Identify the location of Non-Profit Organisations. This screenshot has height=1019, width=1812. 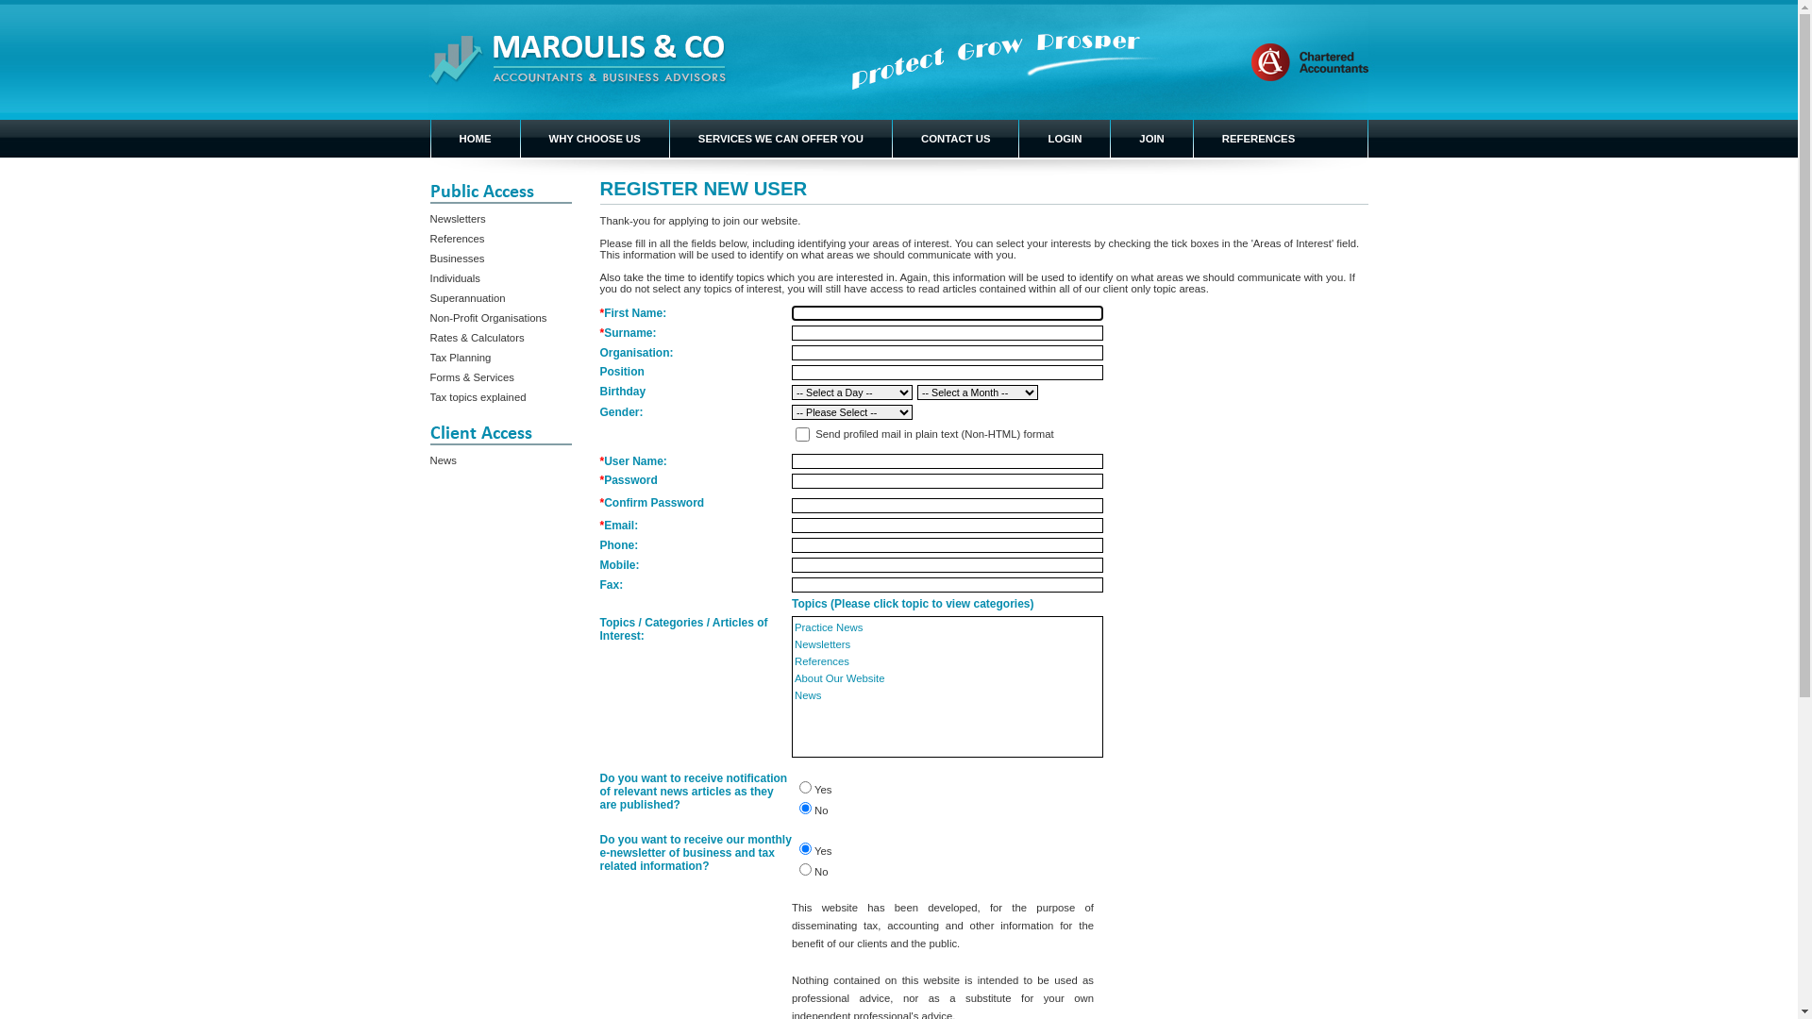
(489, 318).